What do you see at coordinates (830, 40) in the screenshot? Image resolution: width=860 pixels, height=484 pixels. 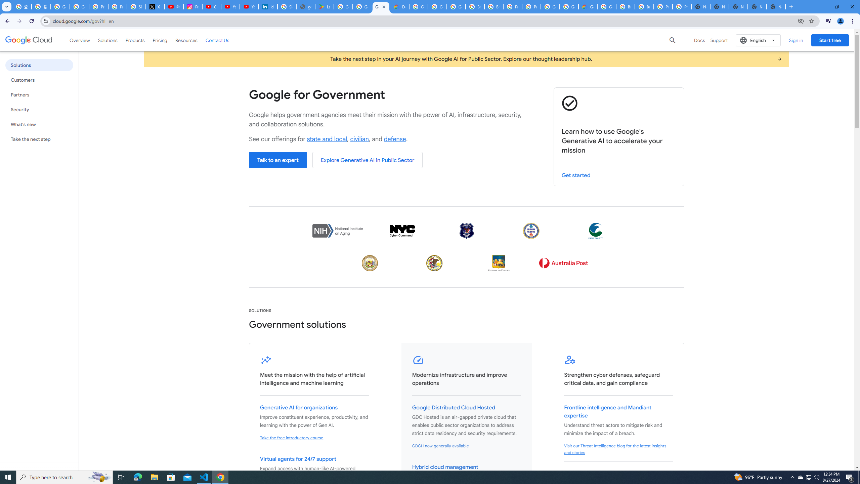 I see `Start free` at bounding box center [830, 40].